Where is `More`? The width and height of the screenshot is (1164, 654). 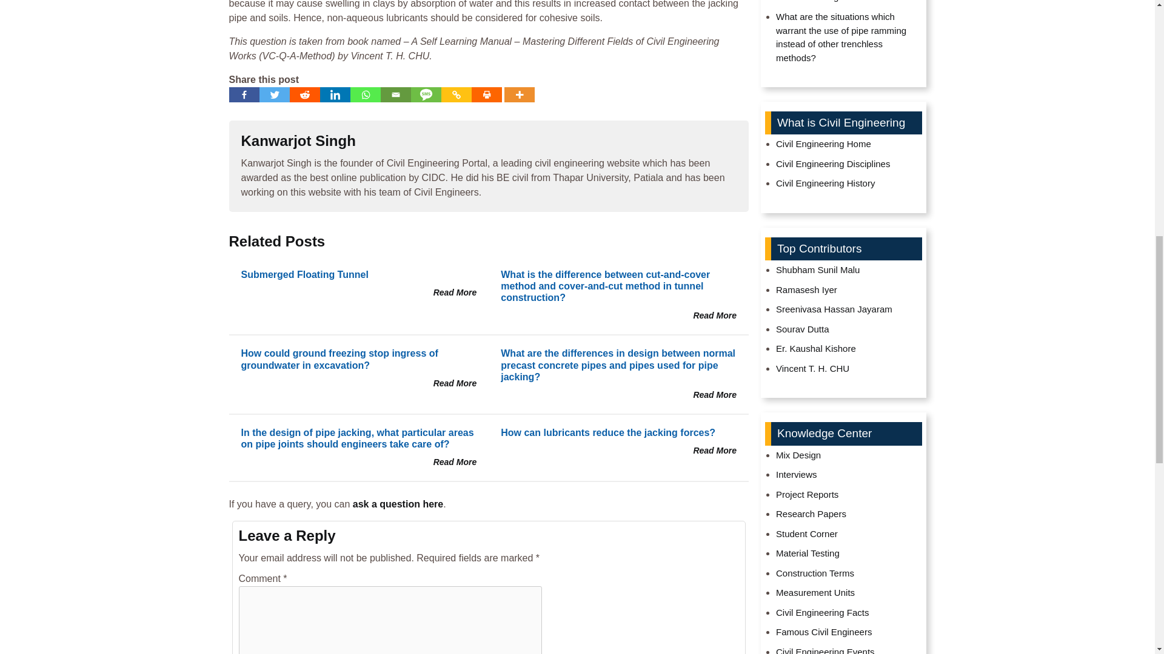
More is located at coordinates (519, 94).